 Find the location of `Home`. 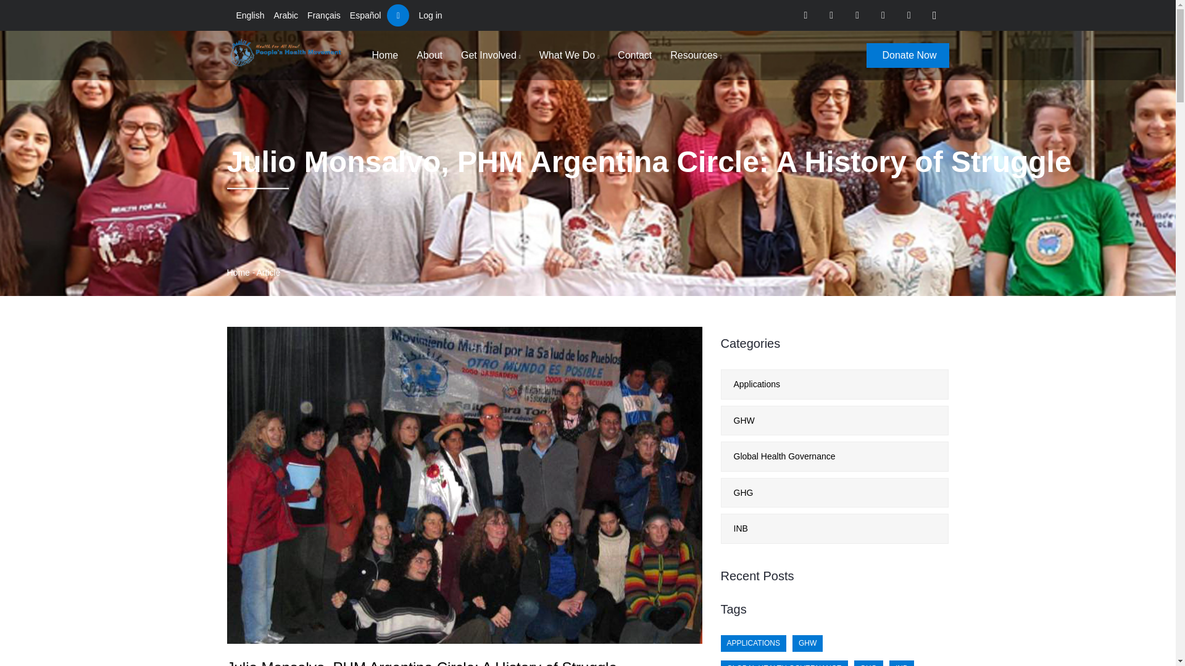

Home is located at coordinates (238, 273).